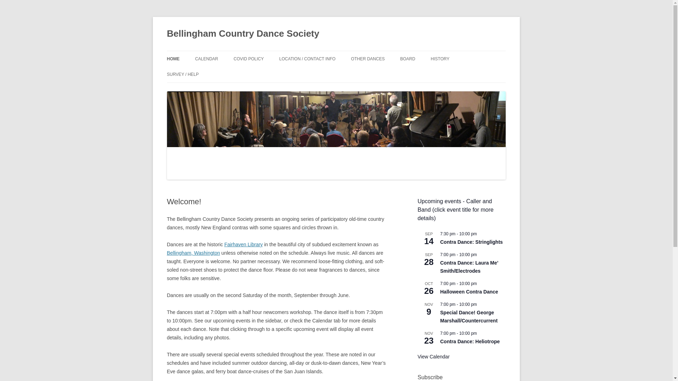  Describe the element at coordinates (440, 59) in the screenshot. I see `HISTORY` at that location.